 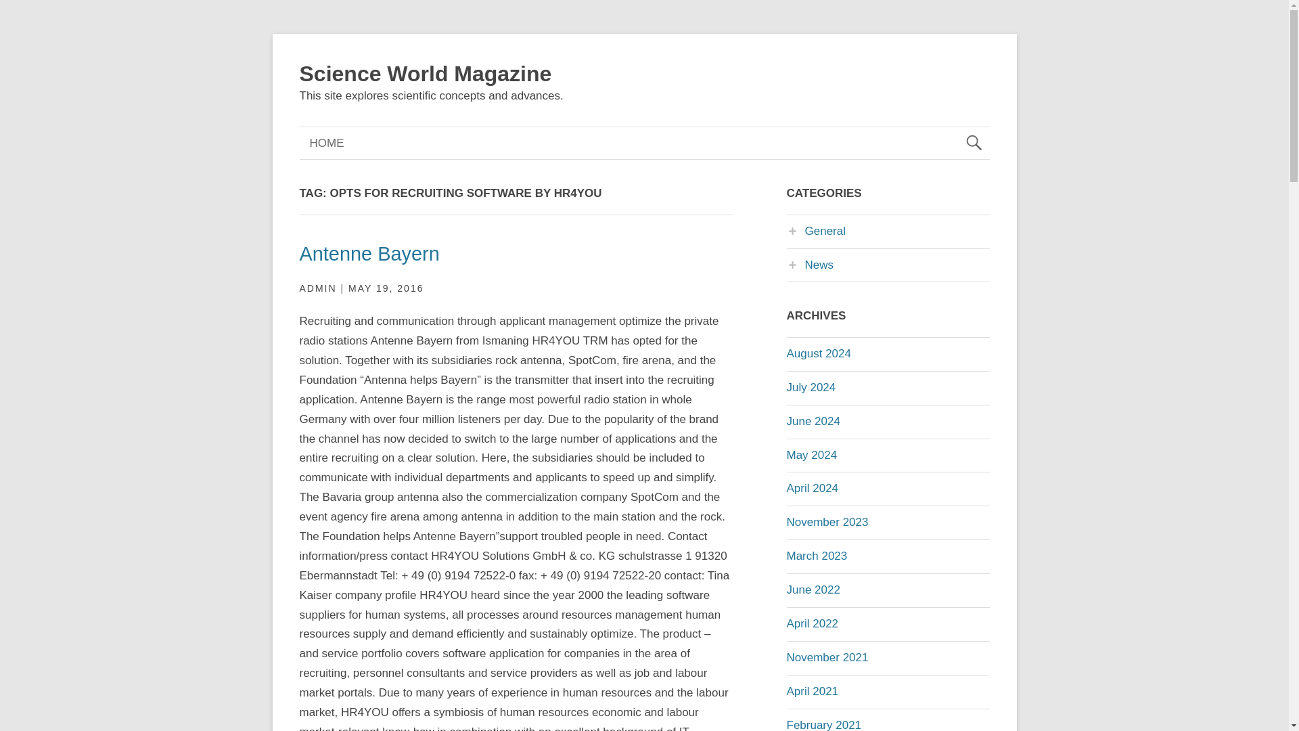 I want to click on August 2024, so click(x=818, y=353).